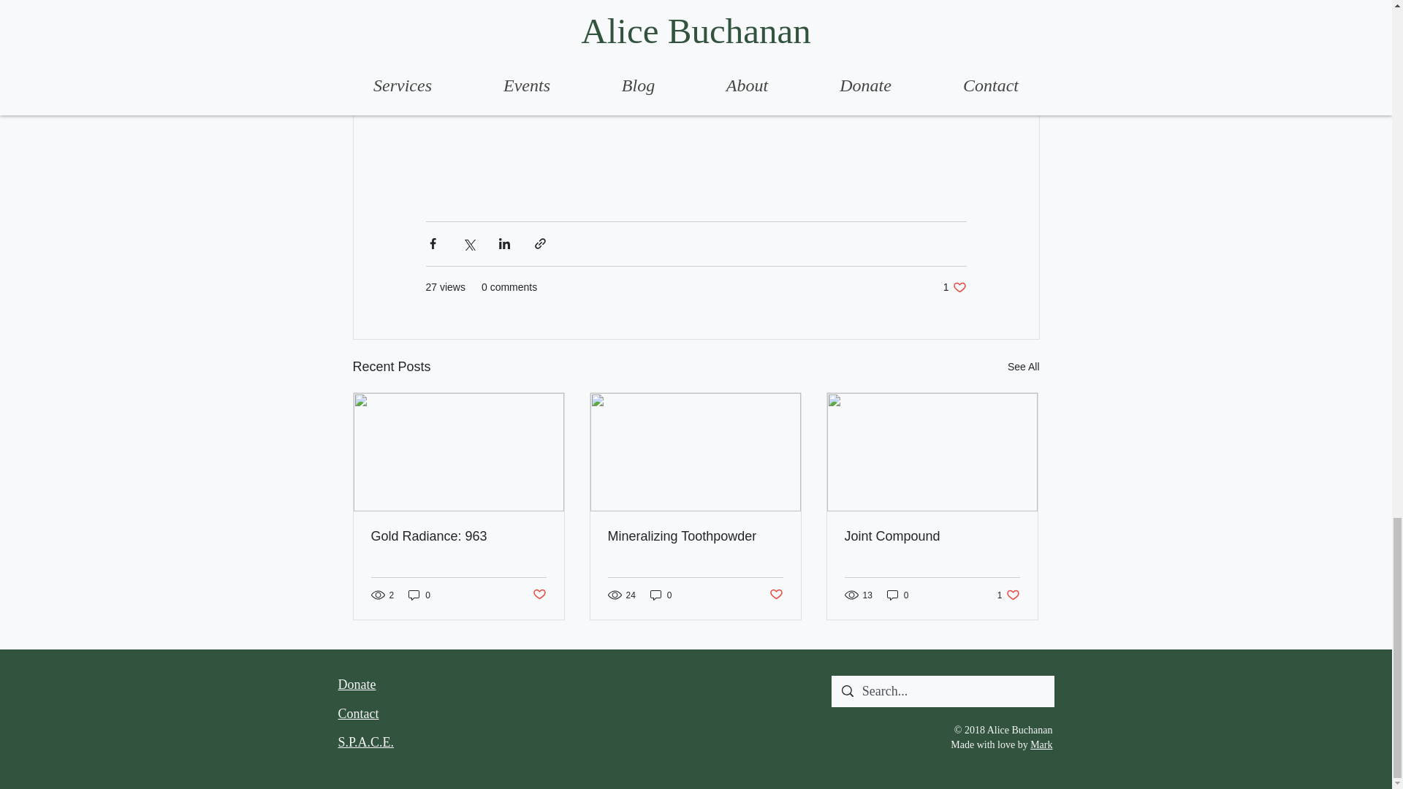 The height and width of the screenshot is (789, 1403). I want to click on Post not marked as liked, so click(538, 595).